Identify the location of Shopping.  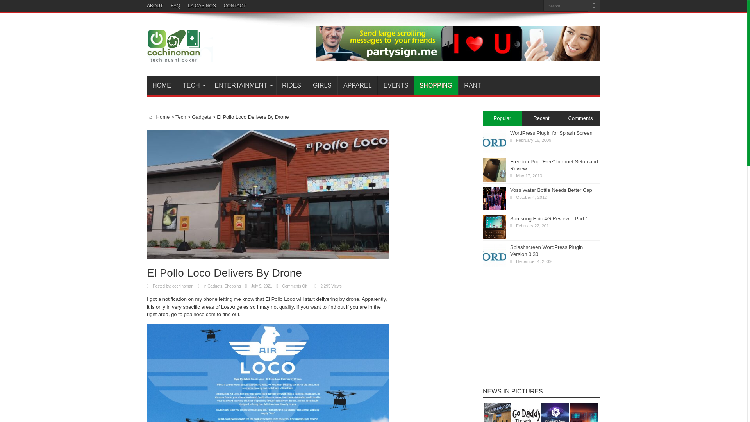
(232, 286).